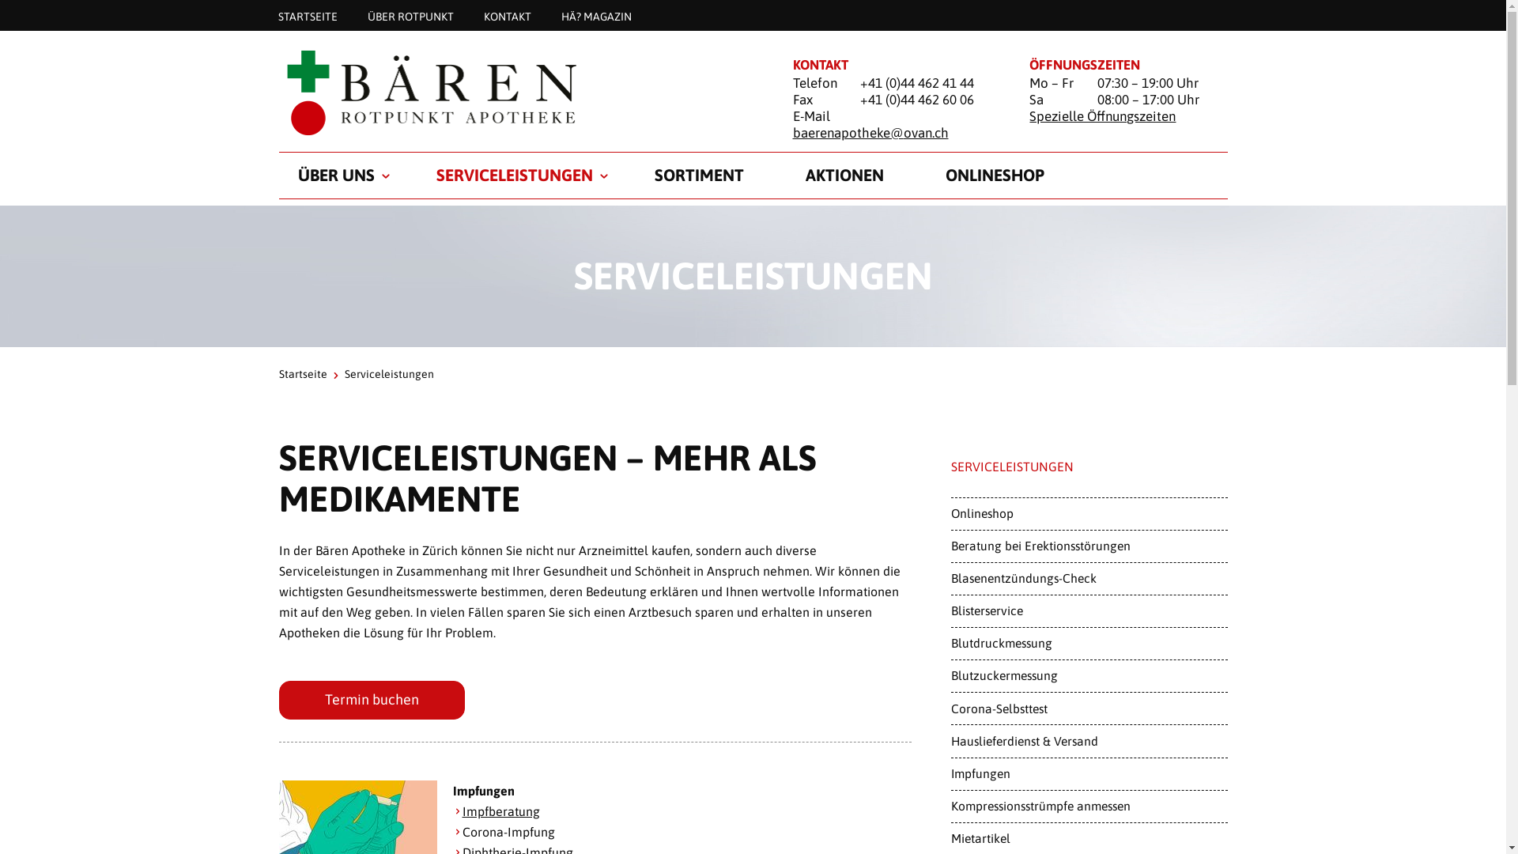  I want to click on Startseite, so click(302, 374).